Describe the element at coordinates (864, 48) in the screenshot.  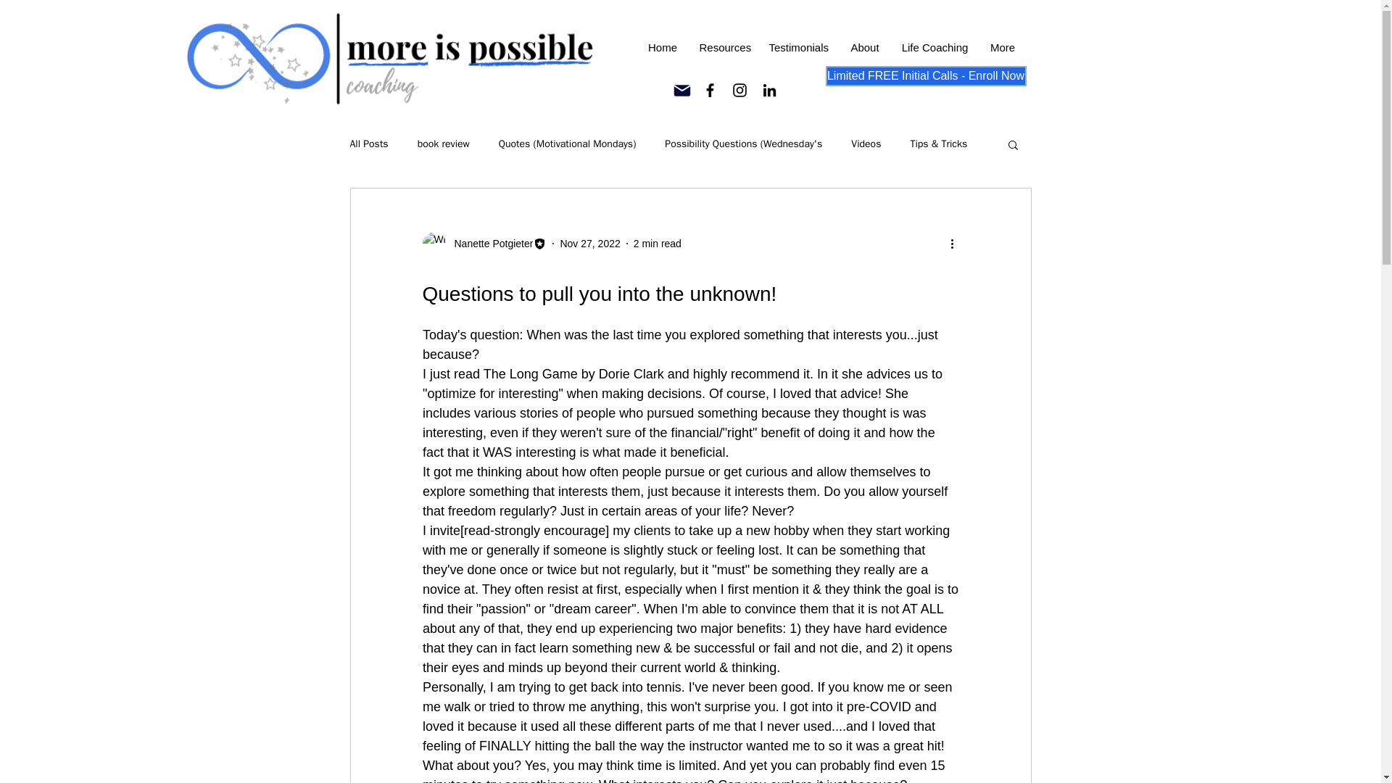
I see `About` at that location.